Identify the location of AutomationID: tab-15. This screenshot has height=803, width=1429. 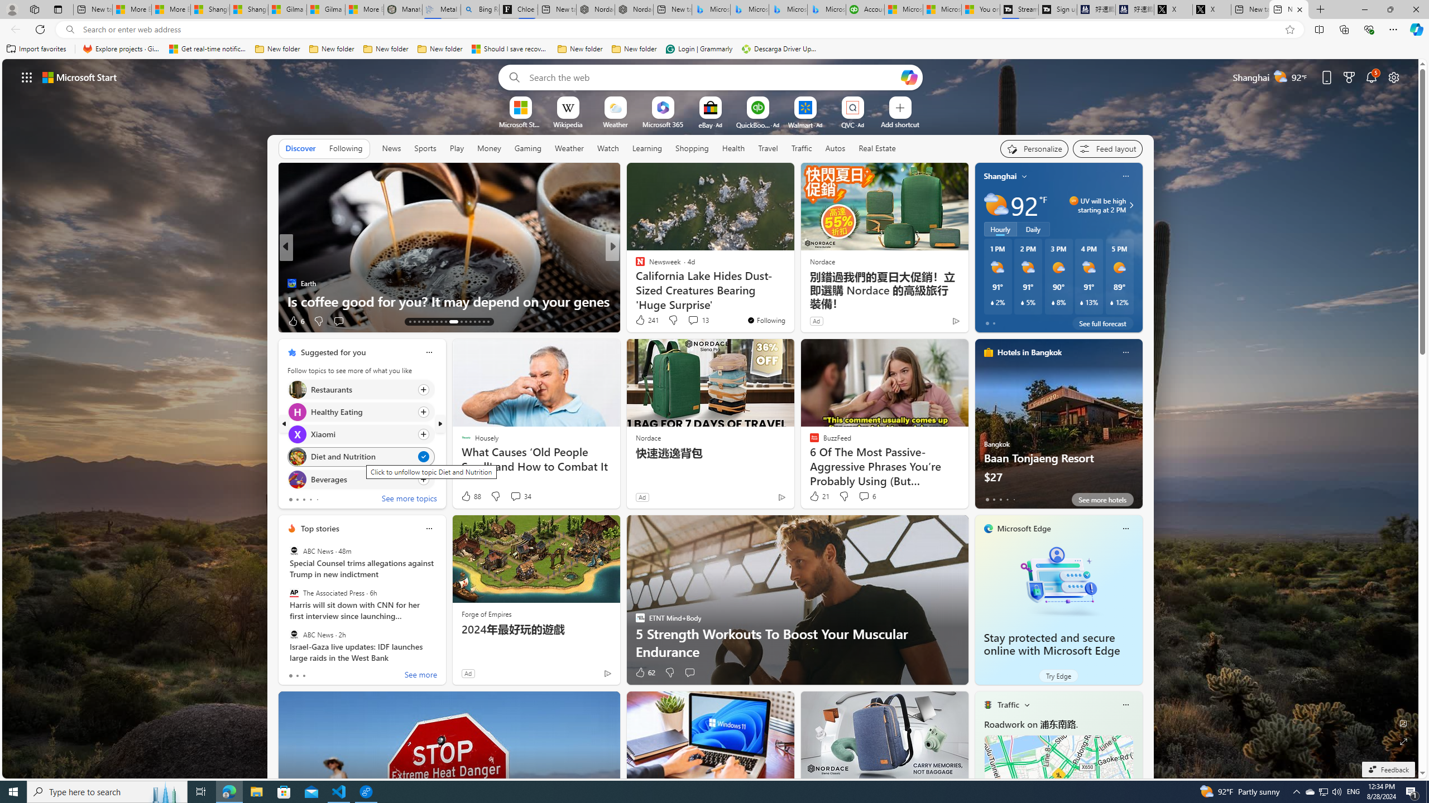
(419, 322).